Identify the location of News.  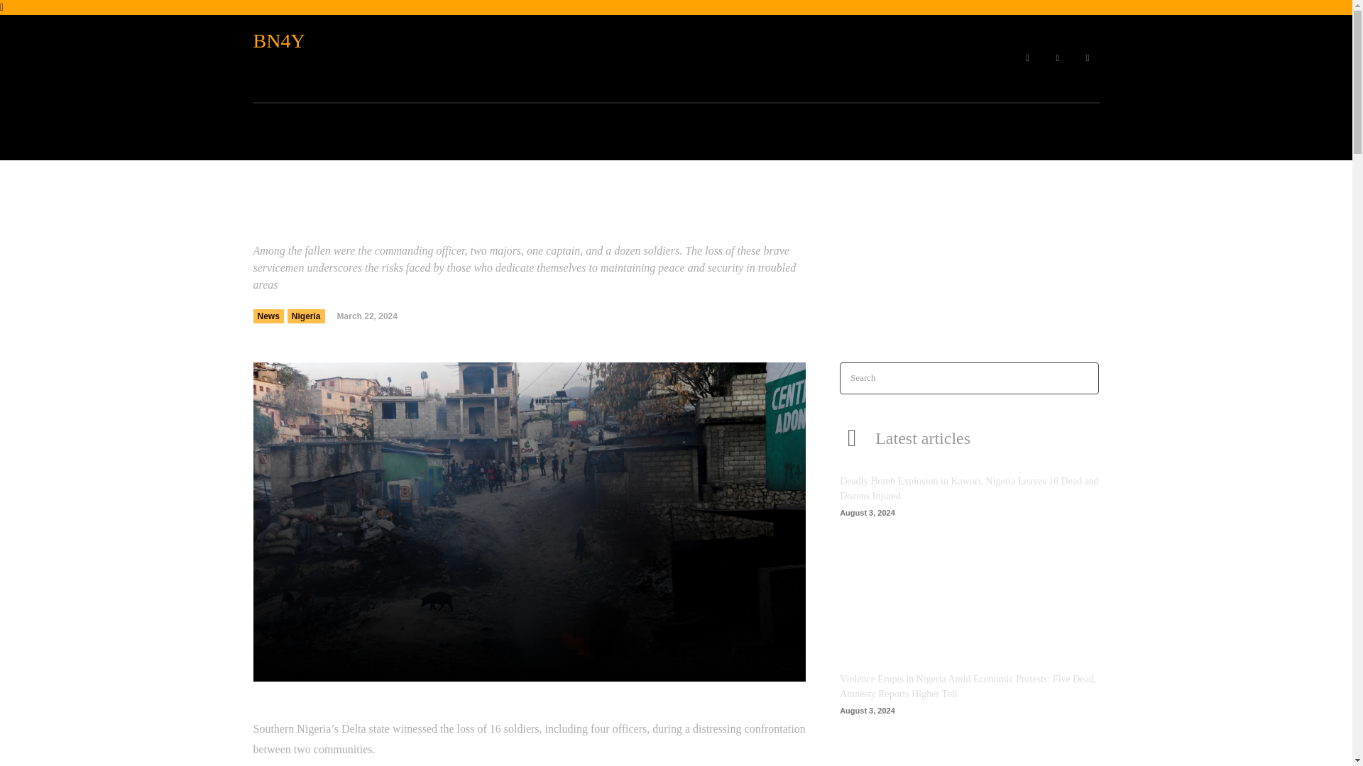
(268, 316).